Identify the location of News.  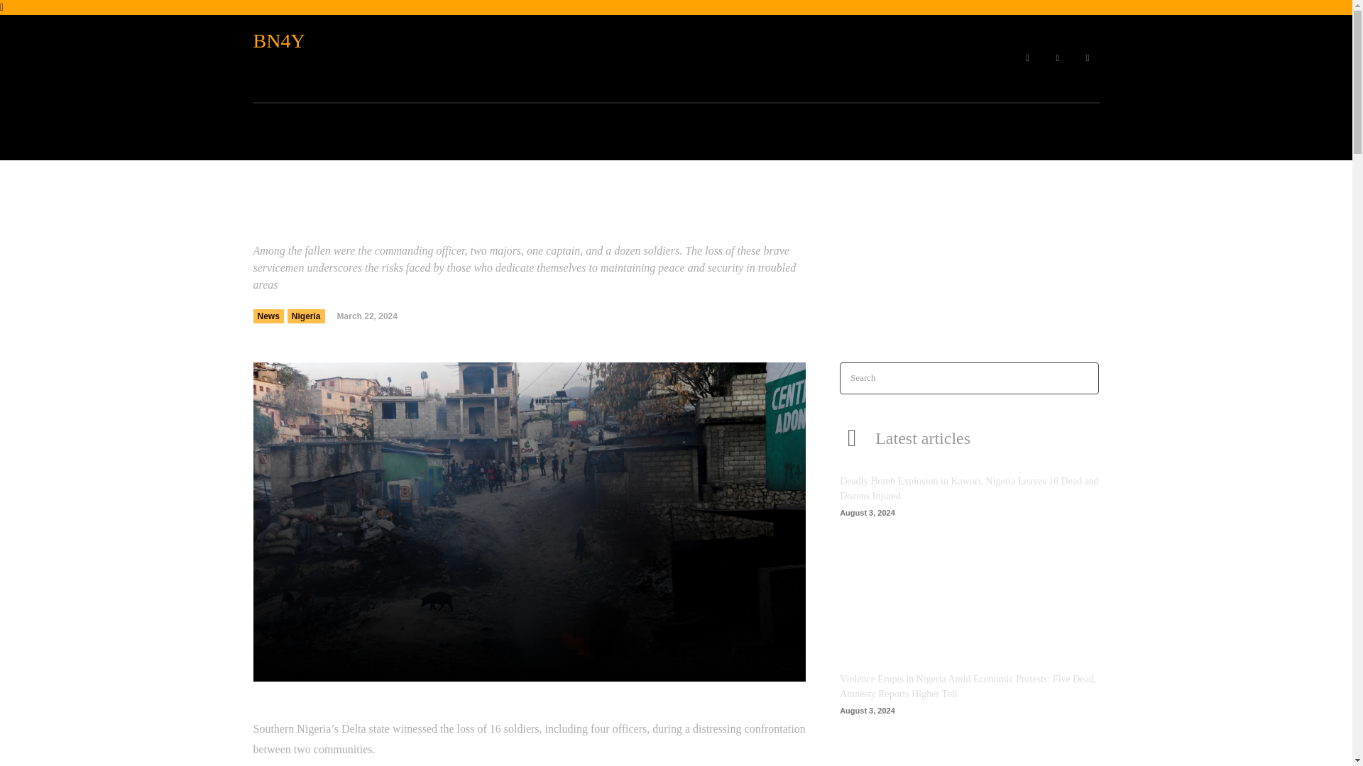
(268, 316).